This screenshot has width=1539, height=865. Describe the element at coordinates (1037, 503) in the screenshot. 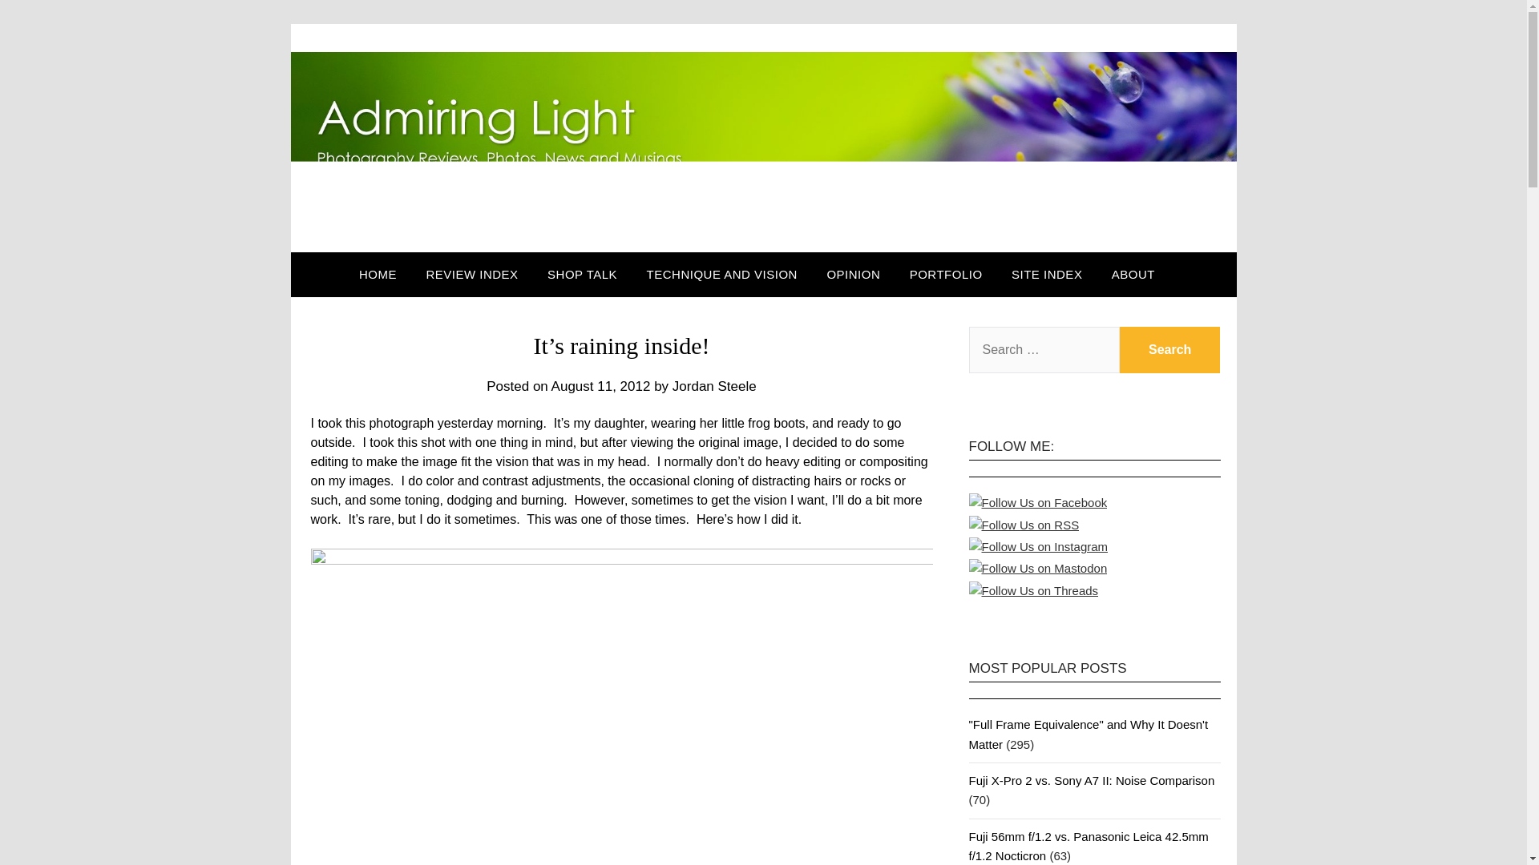

I see `Follow Us on Facebook` at that location.